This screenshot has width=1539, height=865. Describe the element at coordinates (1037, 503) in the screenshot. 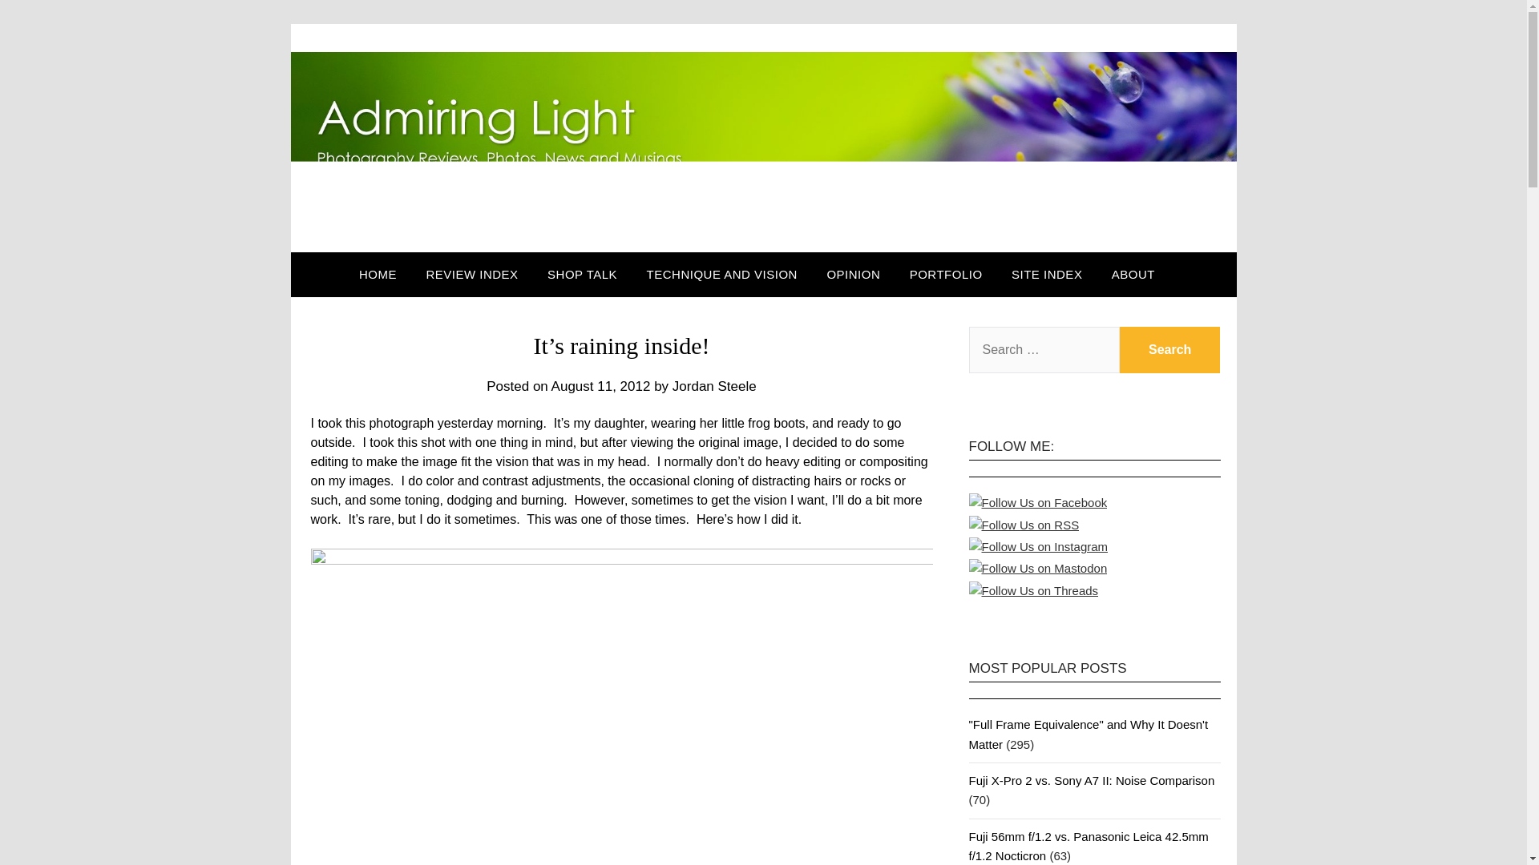

I see `Follow Us on Facebook` at that location.